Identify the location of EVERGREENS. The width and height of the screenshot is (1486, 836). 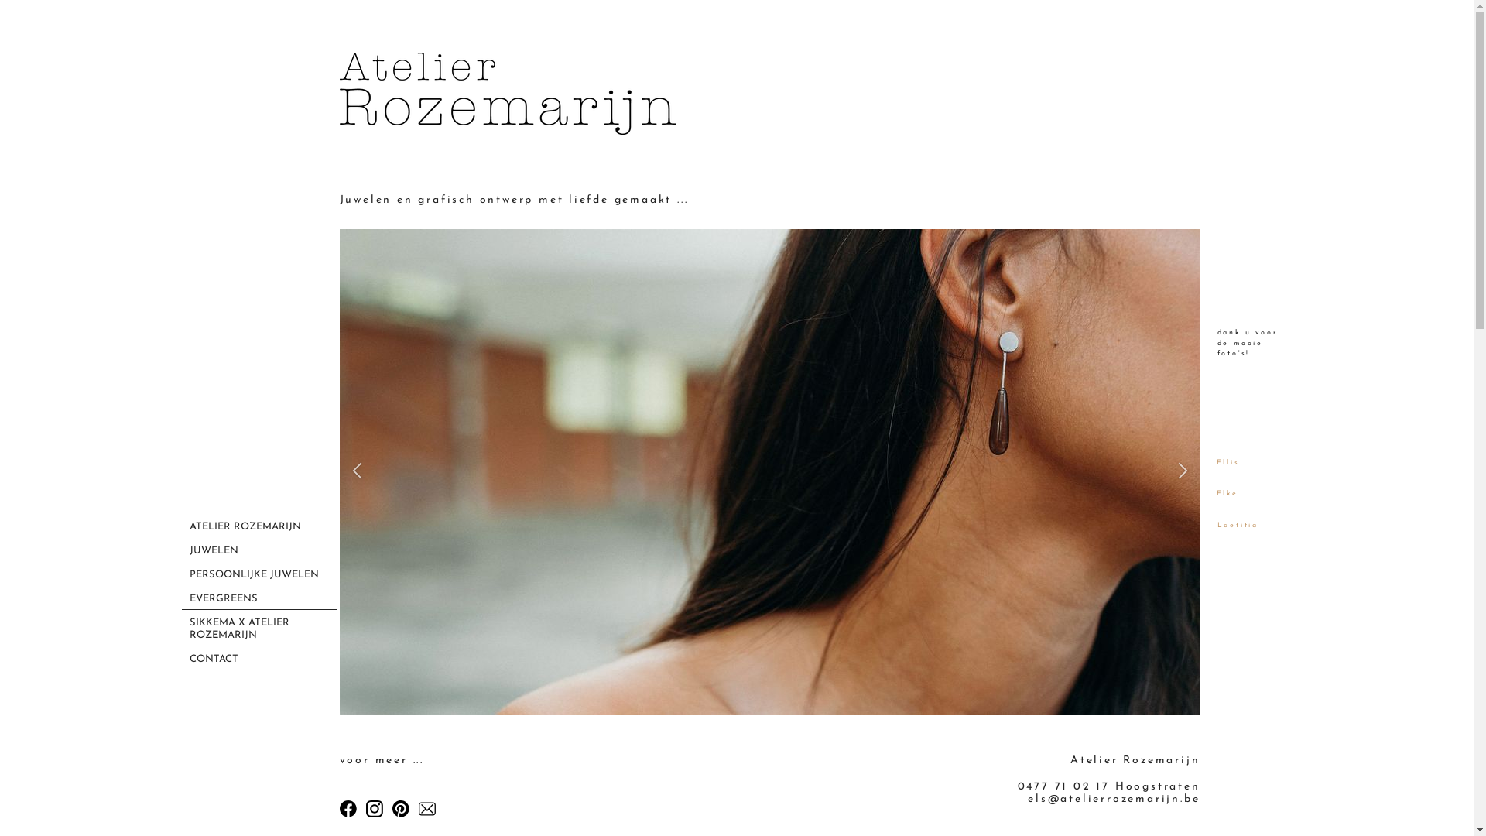
(259, 598).